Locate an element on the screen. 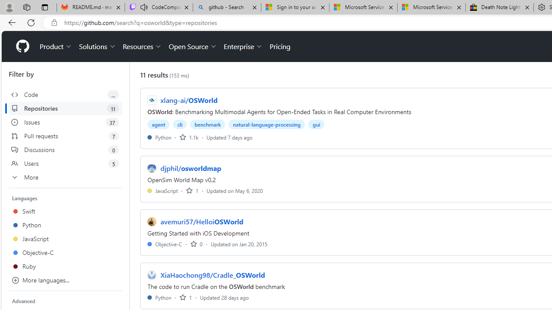  XiaHaochong98/Cradle_OSWorld is located at coordinates (213, 275).